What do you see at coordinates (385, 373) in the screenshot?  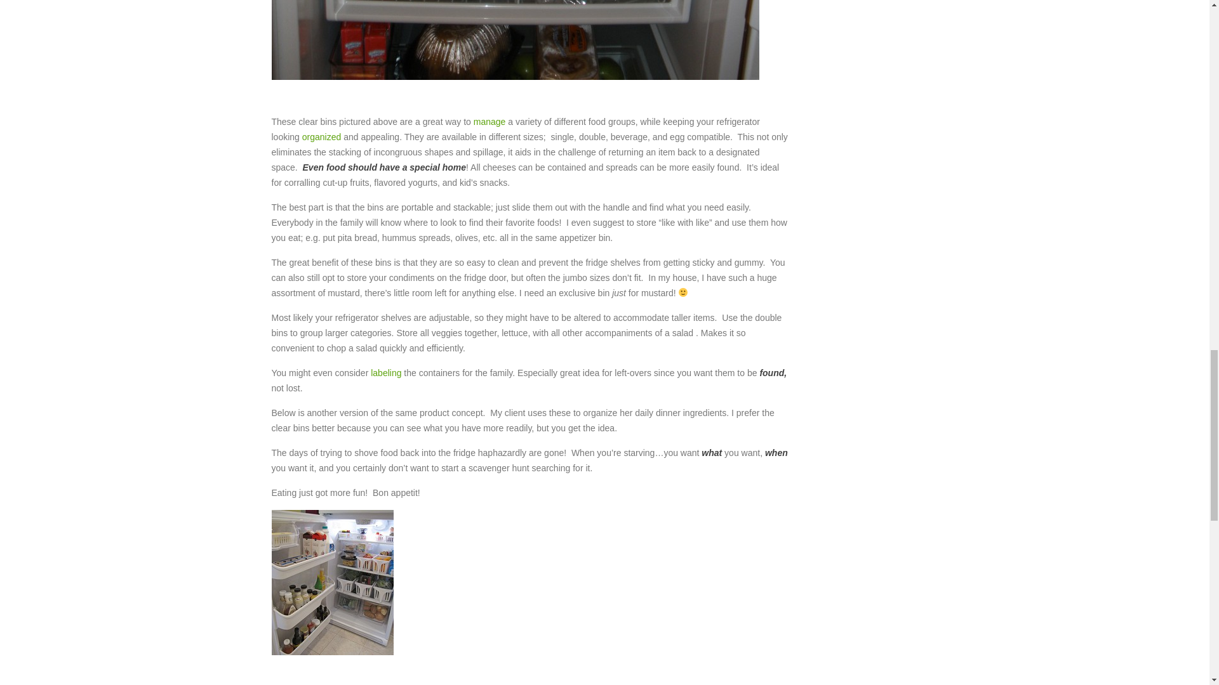 I see `labeling` at bounding box center [385, 373].